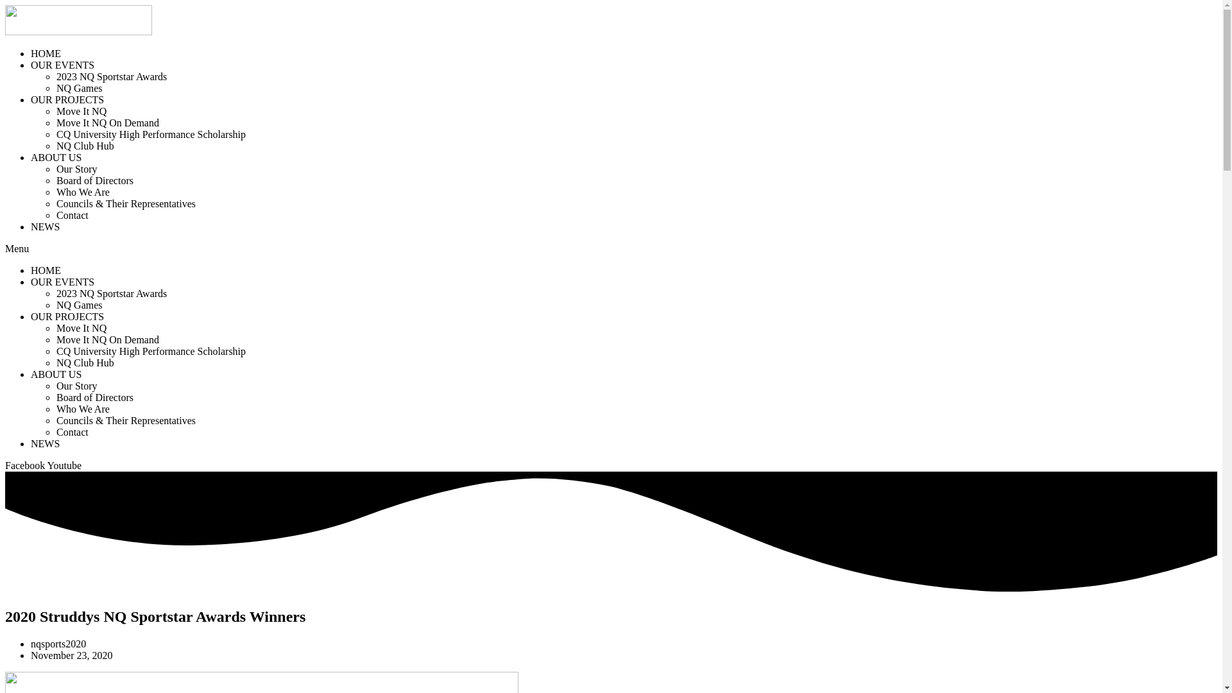 The image size is (1232, 693). I want to click on Who We Are, so click(83, 193).